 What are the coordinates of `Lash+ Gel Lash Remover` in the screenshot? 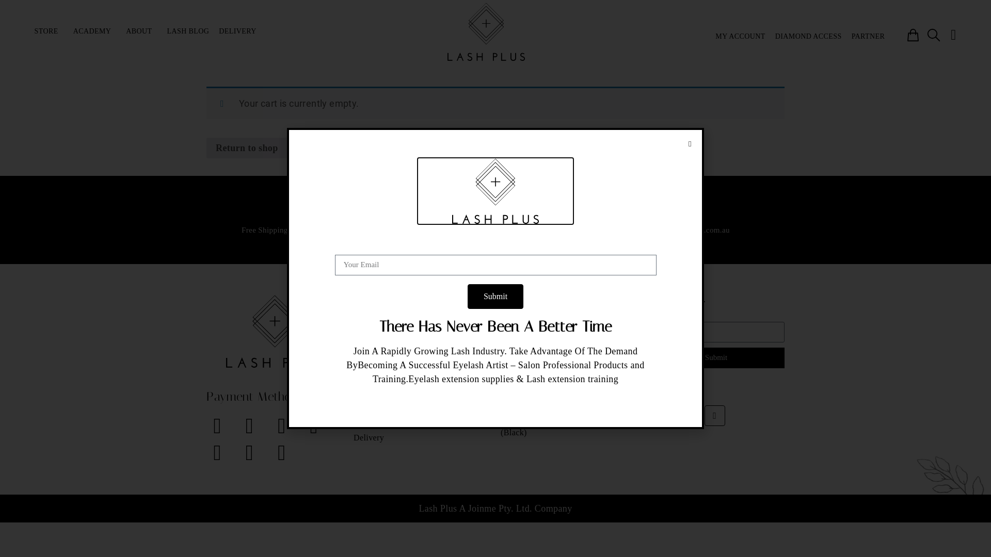 It's located at (569, 345).